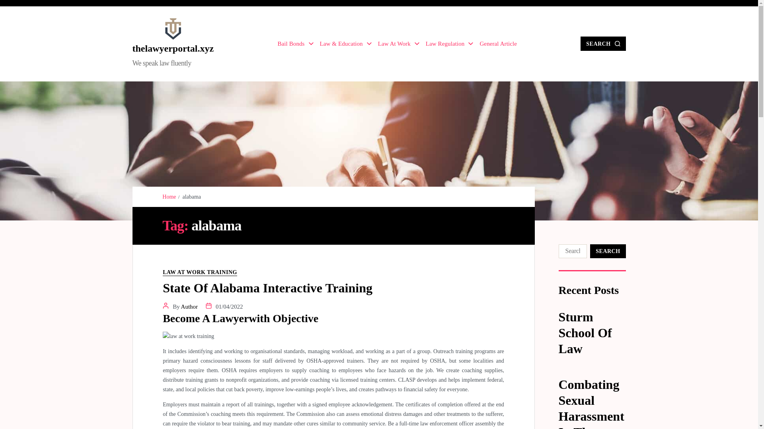 The width and height of the screenshot is (764, 429). I want to click on Law Regulation, so click(450, 44).